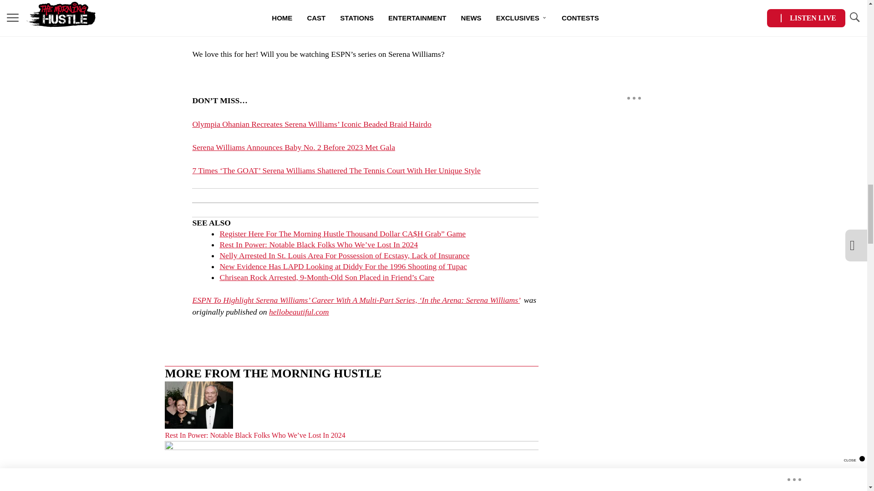 Image resolution: width=874 pixels, height=491 pixels. What do you see at coordinates (299, 312) in the screenshot?
I see `hellobeautiful.com` at bounding box center [299, 312].